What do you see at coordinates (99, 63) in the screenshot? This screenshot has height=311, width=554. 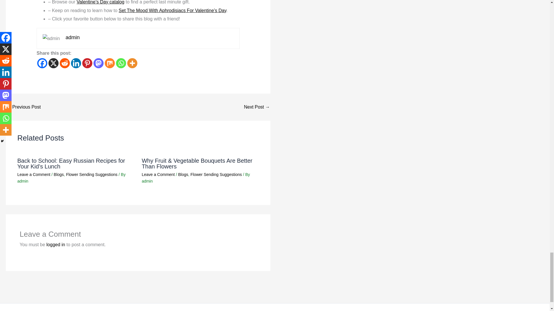 I see `Mastodon` at bounding box center [99, 63].